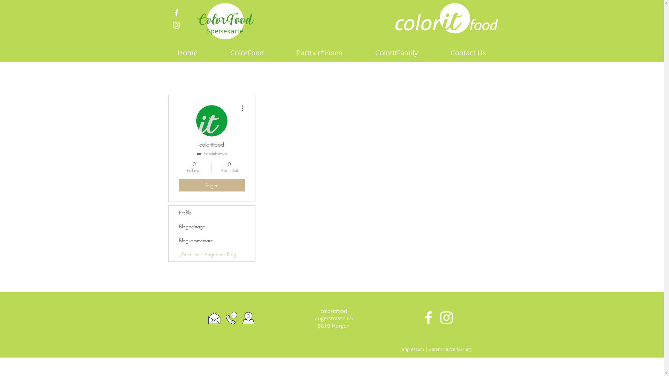  I want to click on Blogkommentare, so click(212, 241).